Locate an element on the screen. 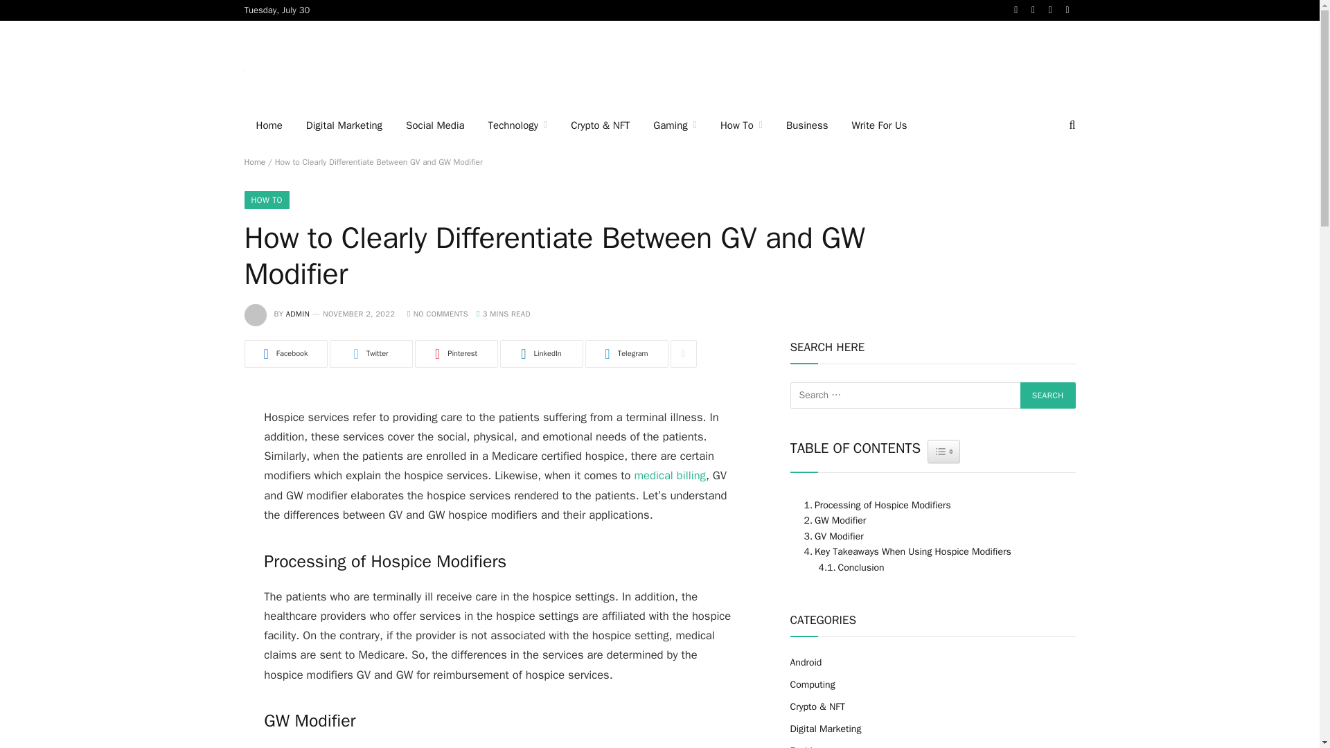 The height and width of the screenshot is (748, 1330). Share on Facebook is located at coordinates (285, 354).